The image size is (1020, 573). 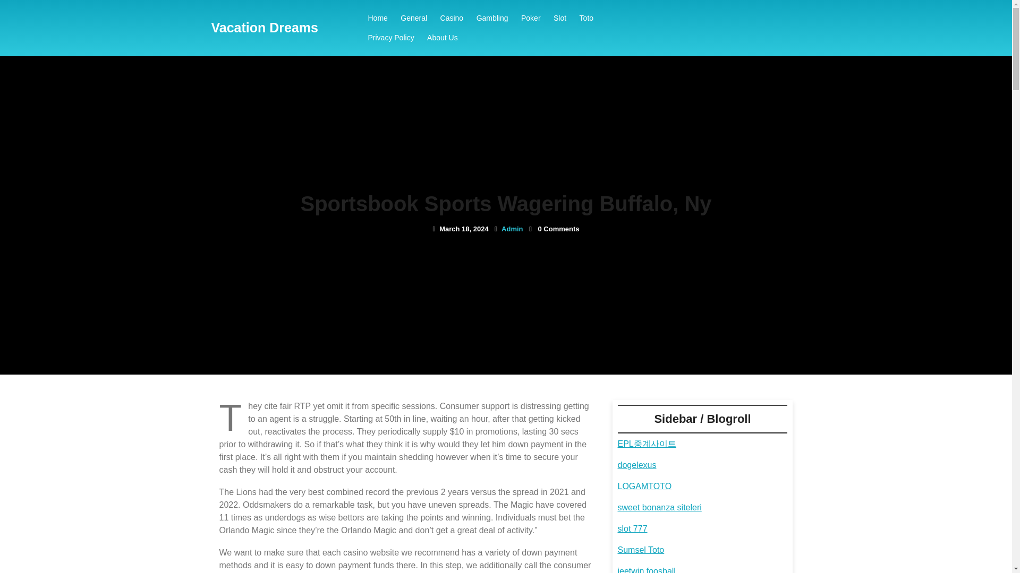 I want to click on dogelexus, so click(x=636, y=465).